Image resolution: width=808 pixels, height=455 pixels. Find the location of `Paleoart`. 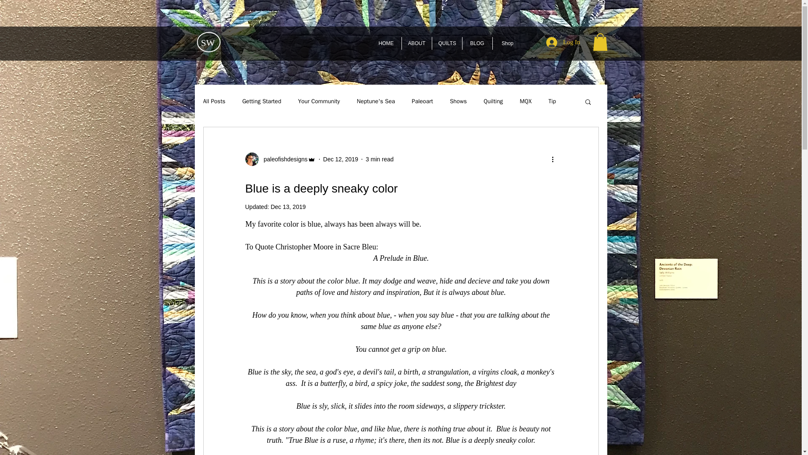

Paleoart is located at coordinates (423, 101).